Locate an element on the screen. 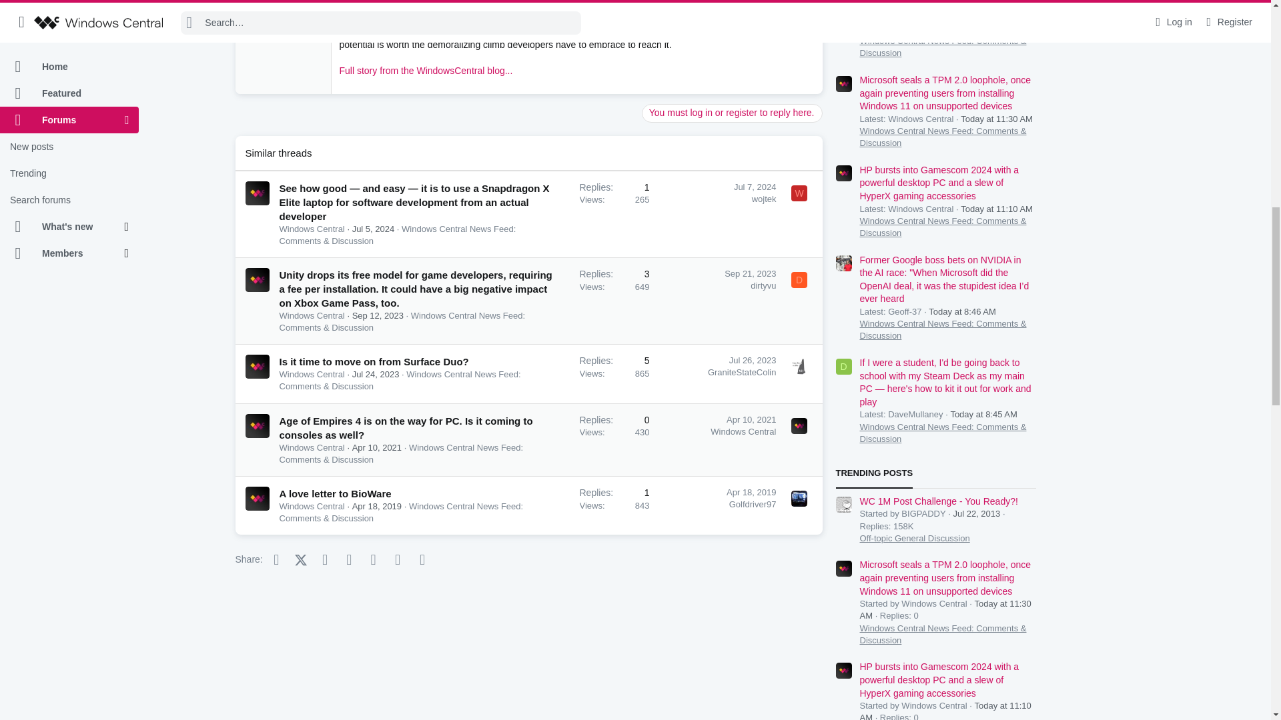  First message reaction score: 0 is located at coordinates (614, 213).